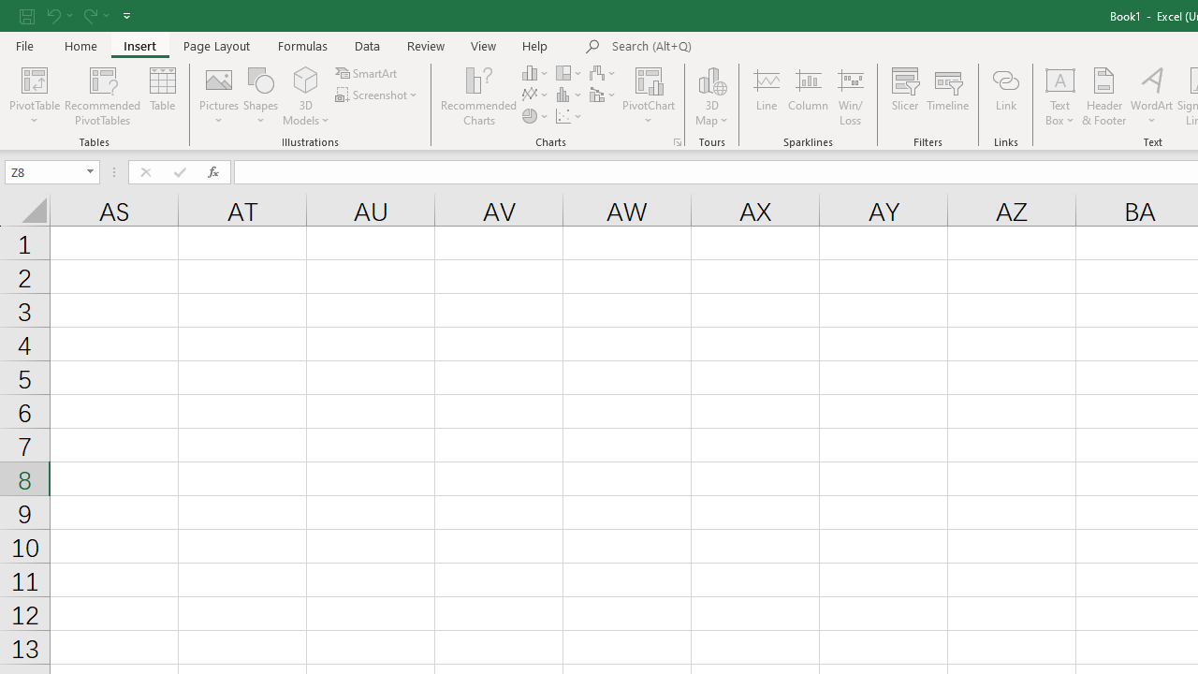 This screenshot has height=674, width=1198. What do you see at coordinates (34, 79) in the screenshot?
I see `PivotTable` at bounding box center [34, 79].